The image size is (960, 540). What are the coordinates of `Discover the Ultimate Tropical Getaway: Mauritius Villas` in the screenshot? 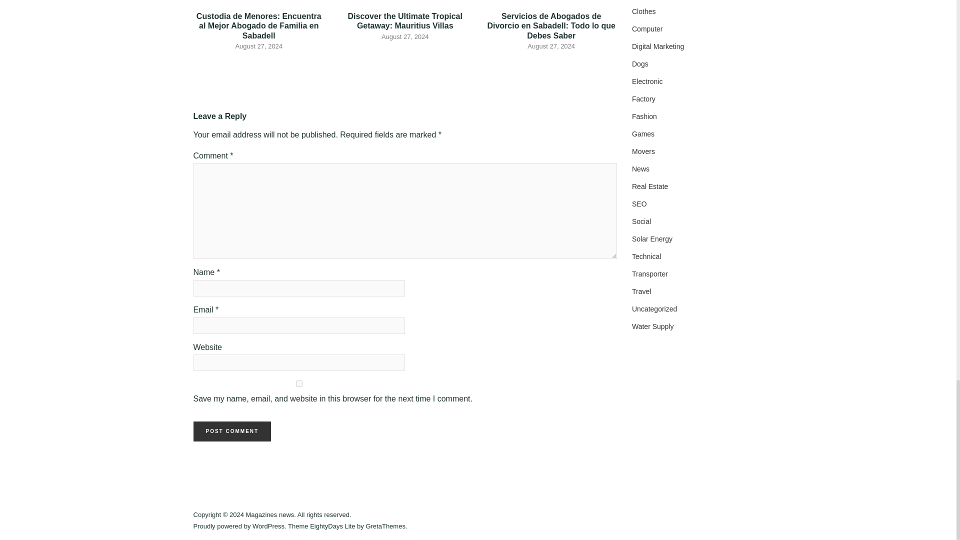 It's located at (405, 21).